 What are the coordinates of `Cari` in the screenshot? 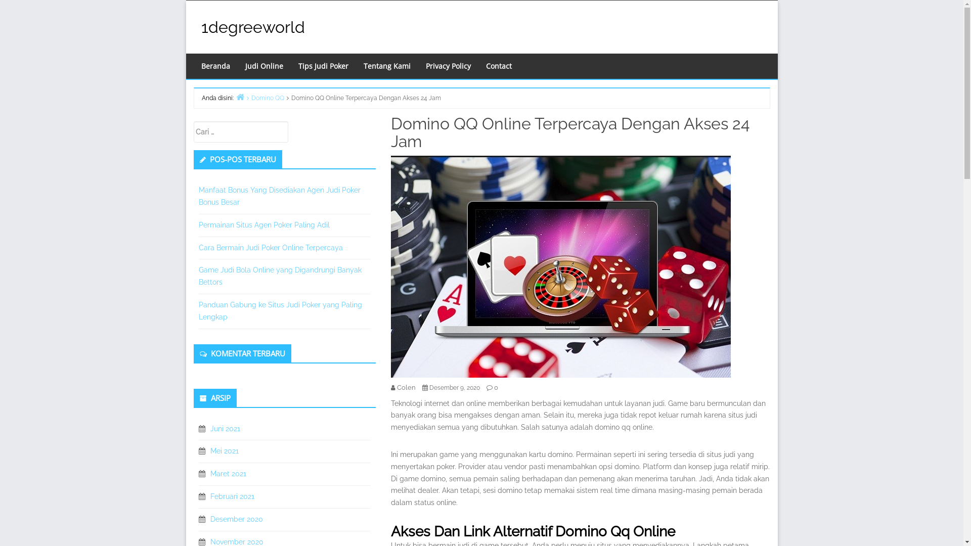 It's located at (99, 9).